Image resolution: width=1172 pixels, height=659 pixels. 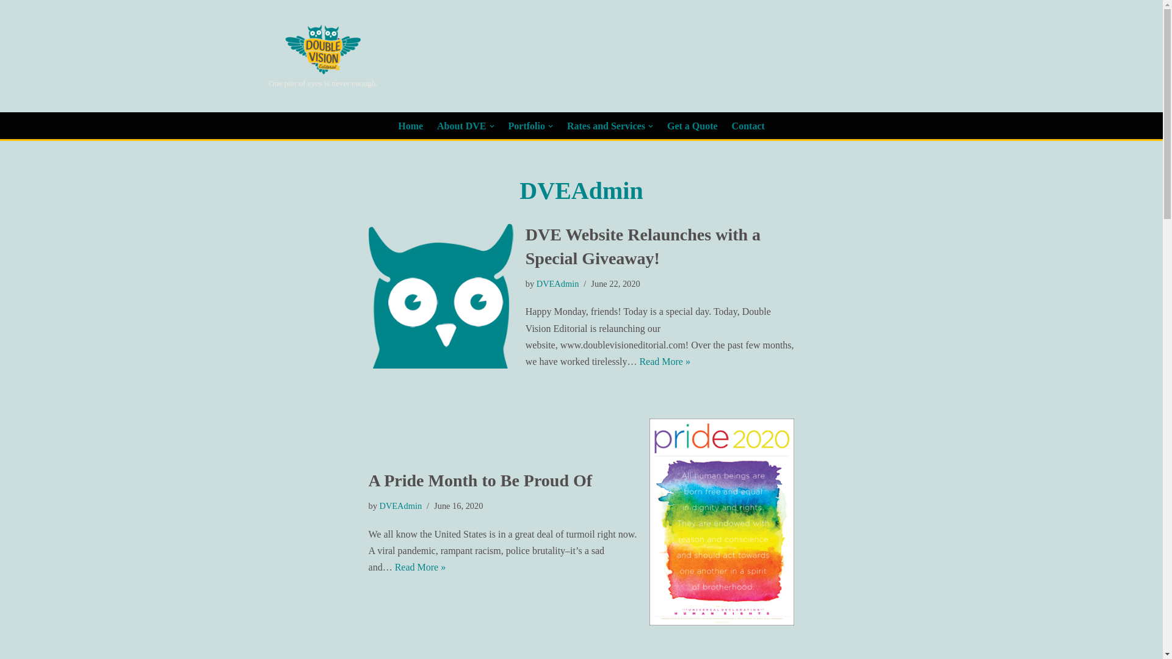 I want to click on Posts by DVEAdmin, so click(x=400, y=505).